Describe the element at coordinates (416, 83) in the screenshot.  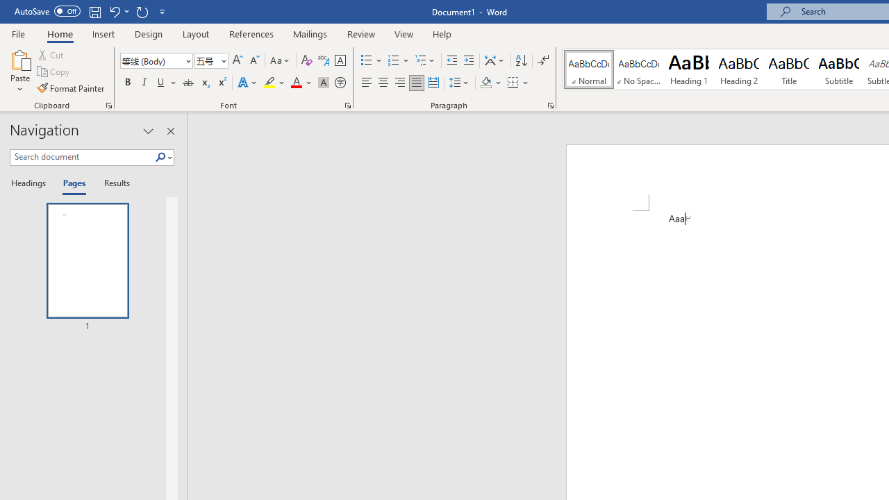
I see `Justify` at that location.